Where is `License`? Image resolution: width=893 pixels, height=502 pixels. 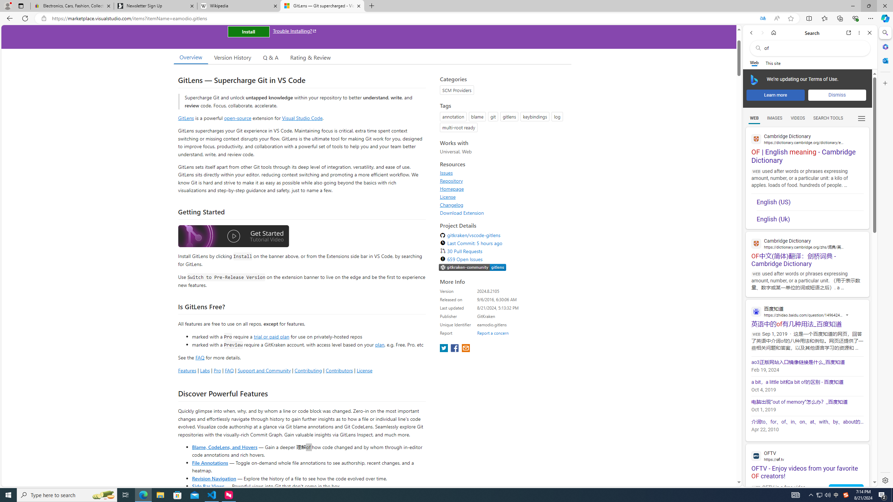 License is located at coordinates (448, 197).